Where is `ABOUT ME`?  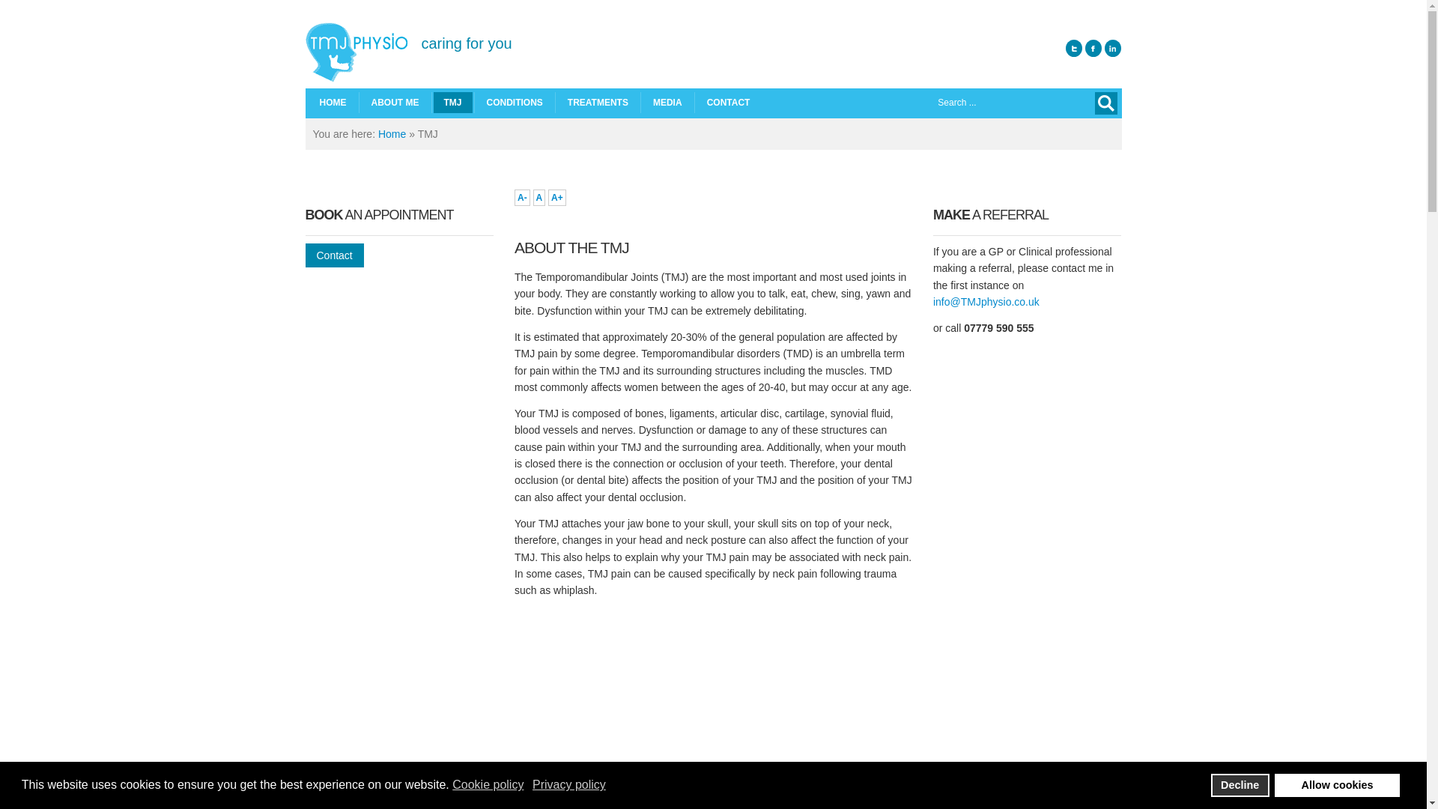 ABOUT ME is located at coordinates (395, 103).